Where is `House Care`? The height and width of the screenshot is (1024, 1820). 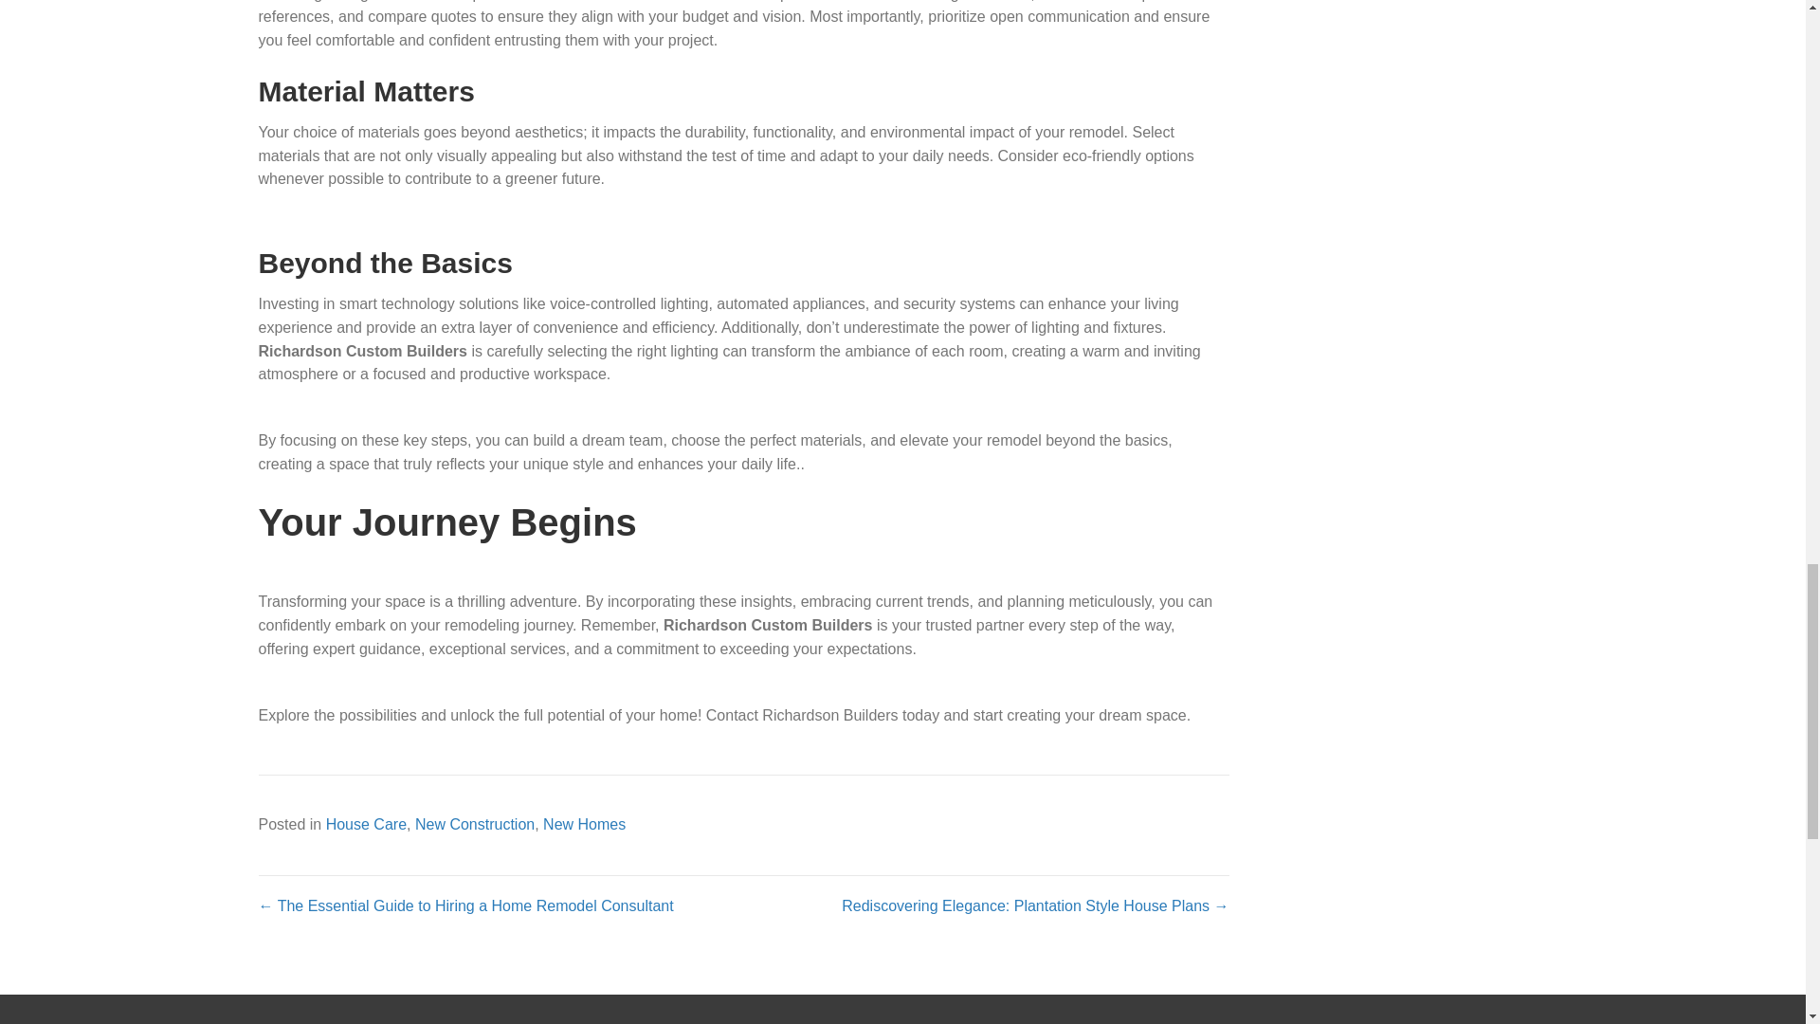 House Care is located at coordinates (366, 824).